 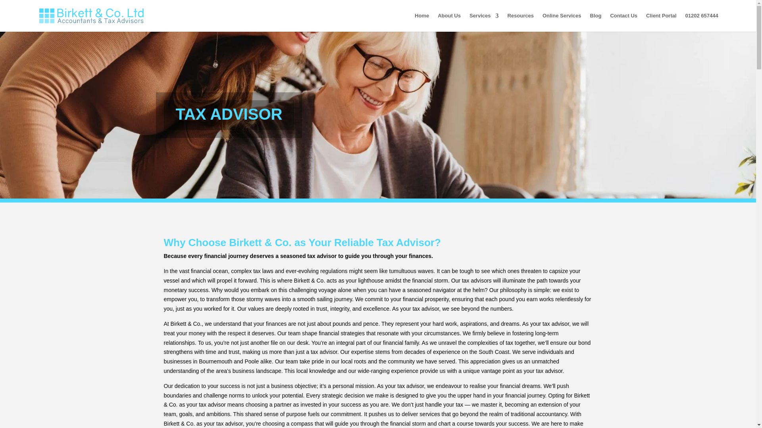 What do you see at coordinates (661, 22) in the screenshot?
I see `Client Portal` at bounding box center [661, 22].